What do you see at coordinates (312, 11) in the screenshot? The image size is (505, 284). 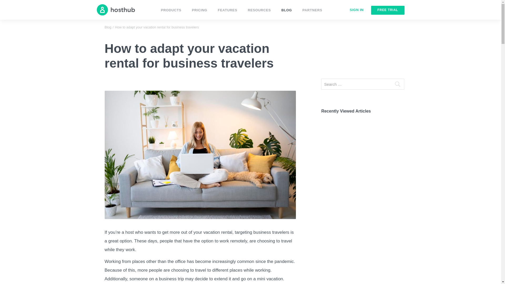 I see `PARTNERS` at bounding box center [312, 11].